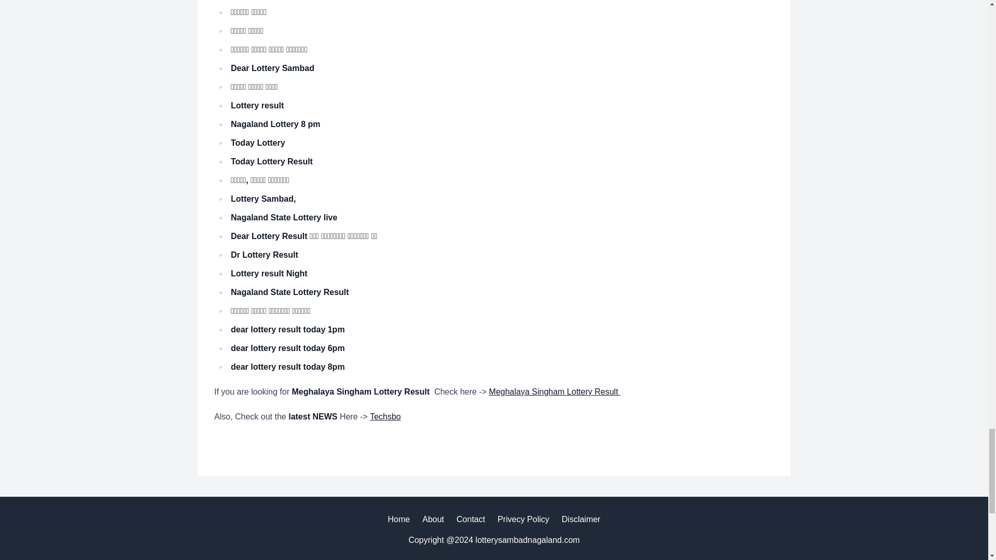  Describe the element at coordinates (399, 520) in the screenshot. I see `Home` at that location.